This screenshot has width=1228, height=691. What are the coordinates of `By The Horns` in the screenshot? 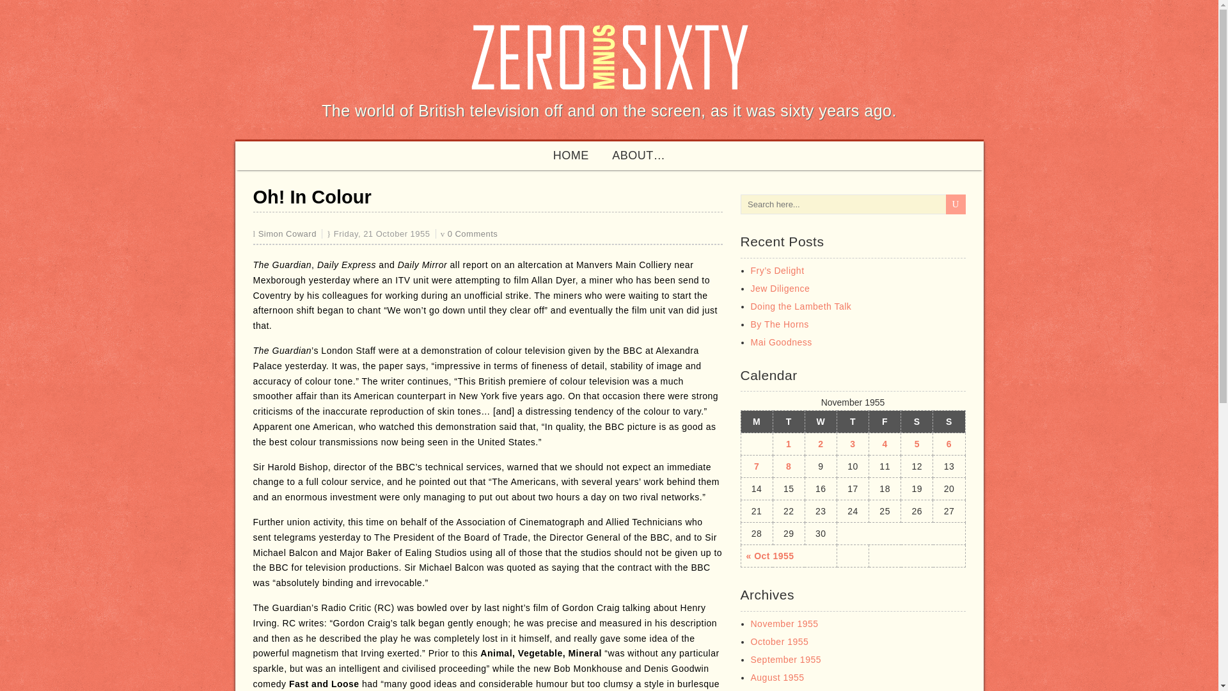 It's located at (780, 324).